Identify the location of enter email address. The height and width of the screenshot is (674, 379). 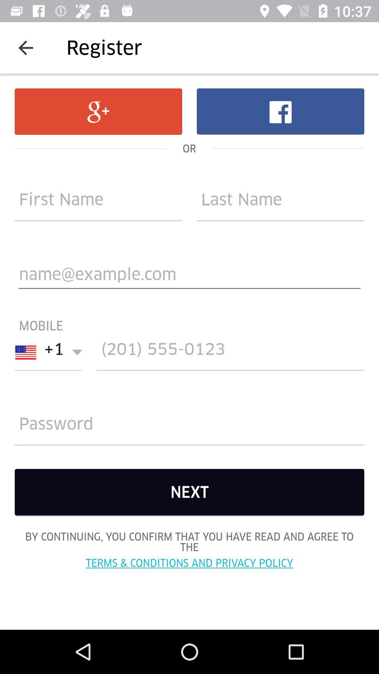
(189, 277).